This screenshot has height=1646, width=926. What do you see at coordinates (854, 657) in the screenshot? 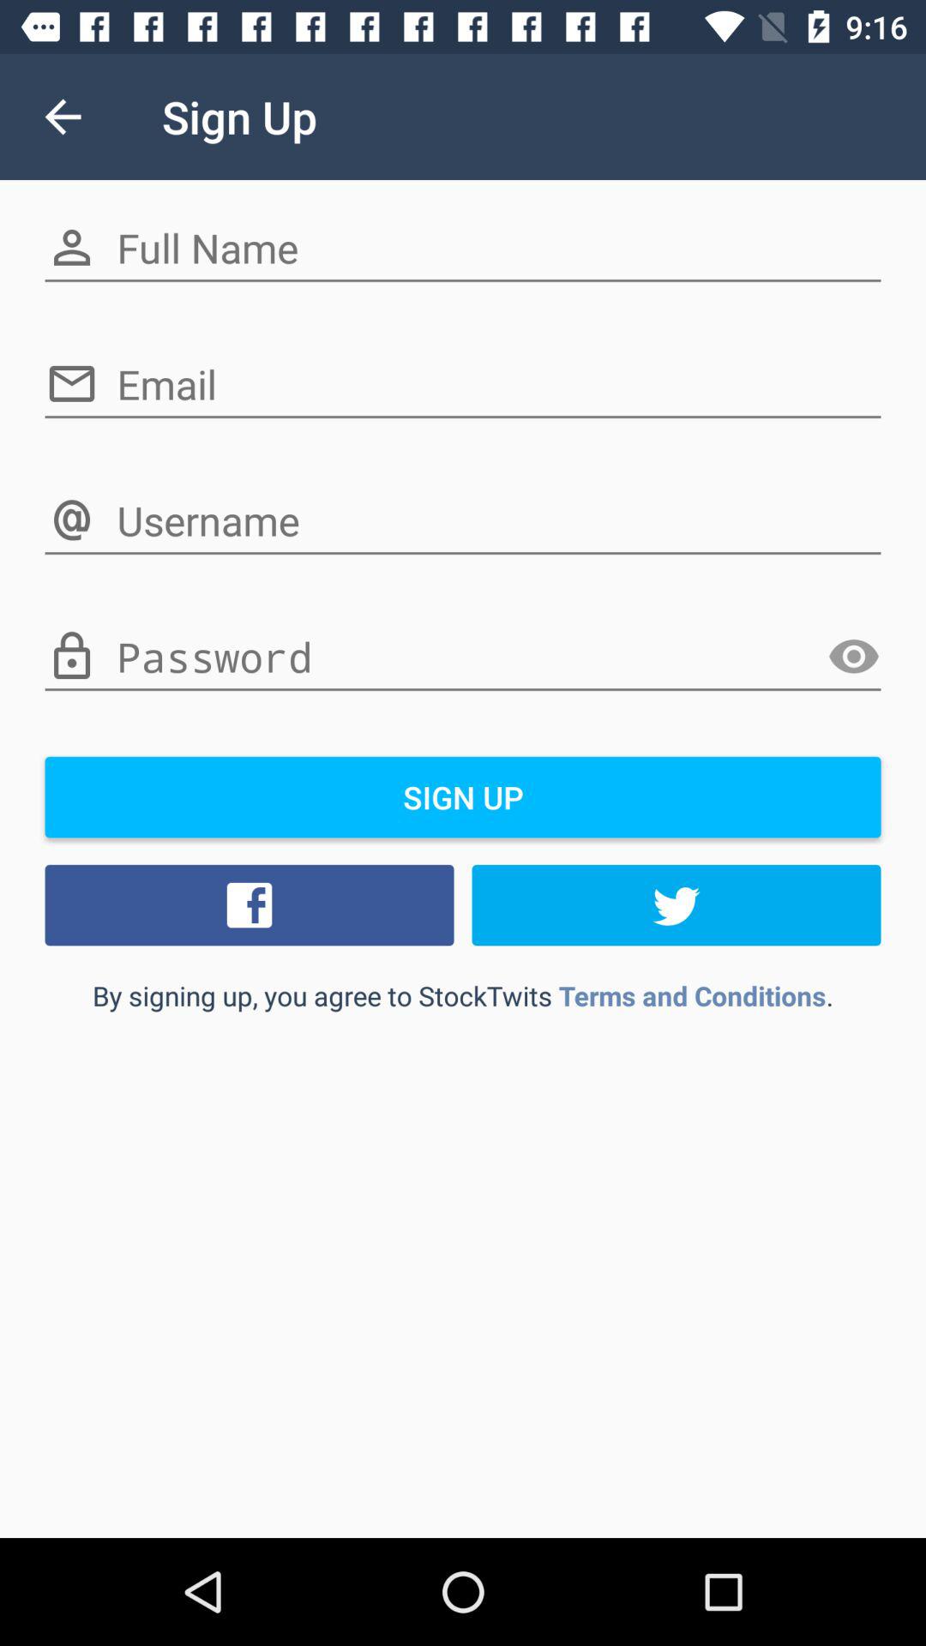
I see `choose item above sign up item` at bounding box center [854, 657].